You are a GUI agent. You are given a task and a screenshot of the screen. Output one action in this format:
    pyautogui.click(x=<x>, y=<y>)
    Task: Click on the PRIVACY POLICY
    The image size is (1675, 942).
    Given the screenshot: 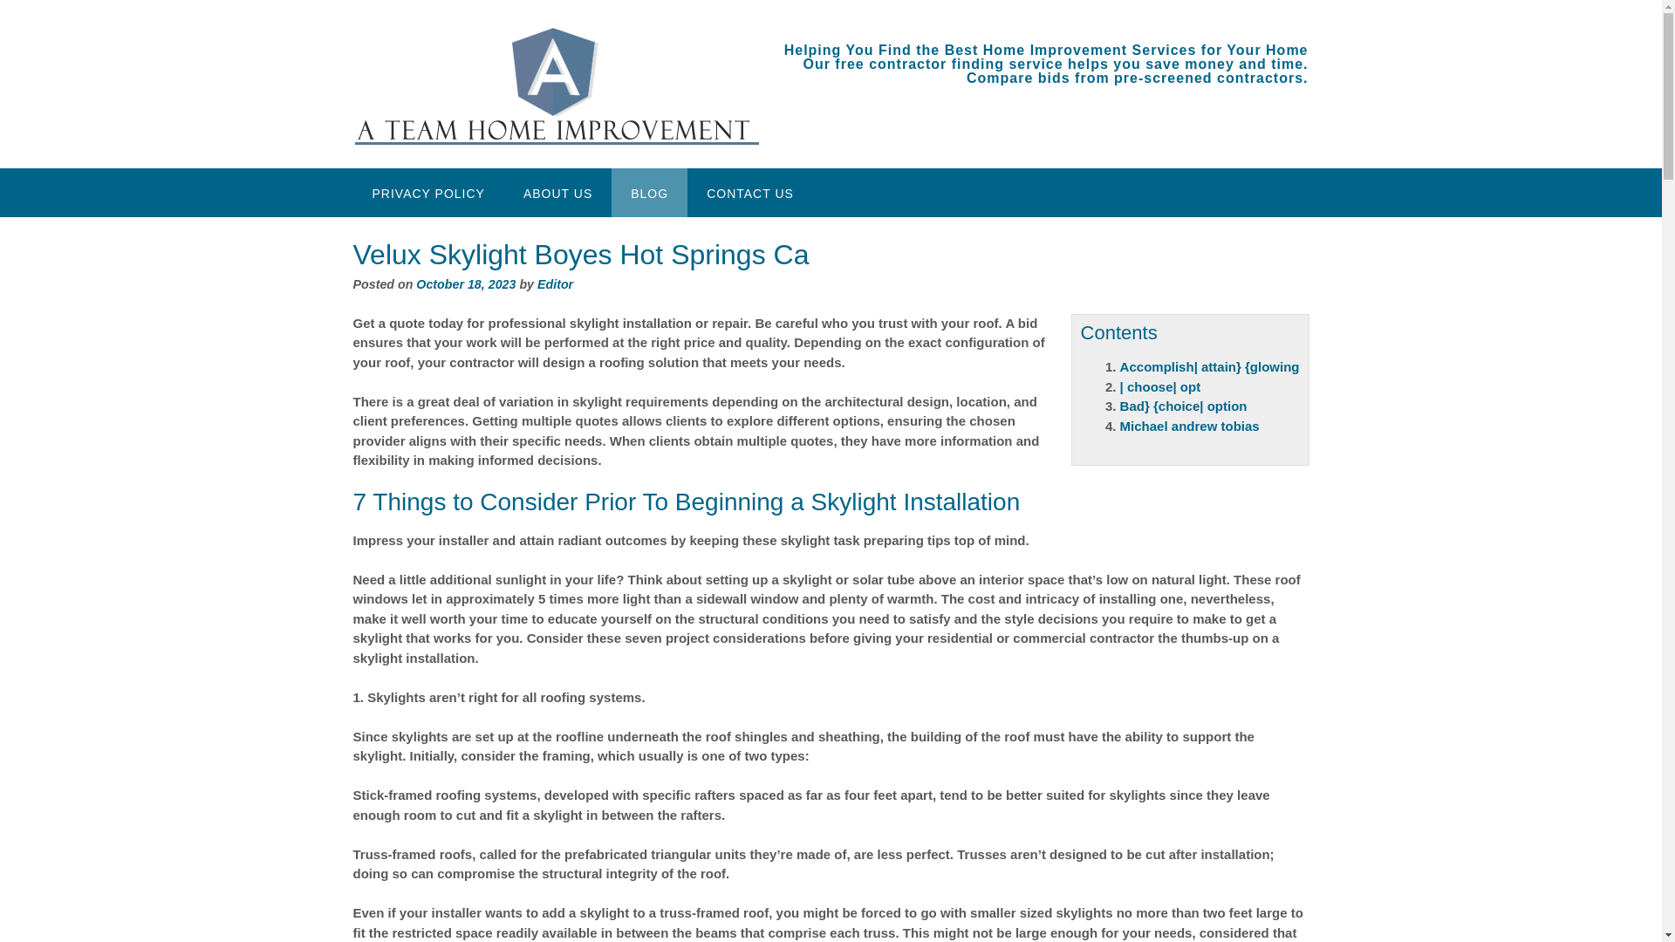 What is the action you would take?
    pyautogui.click(x=427, y=193)
    